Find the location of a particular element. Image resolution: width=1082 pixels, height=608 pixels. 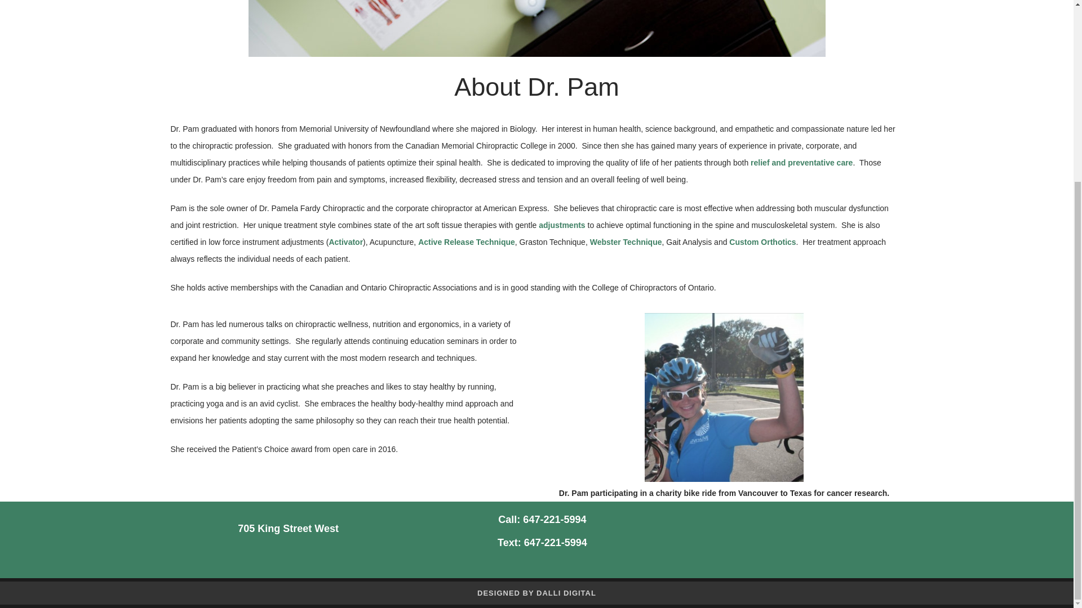

adjustments is located at coordinates (562, 225).